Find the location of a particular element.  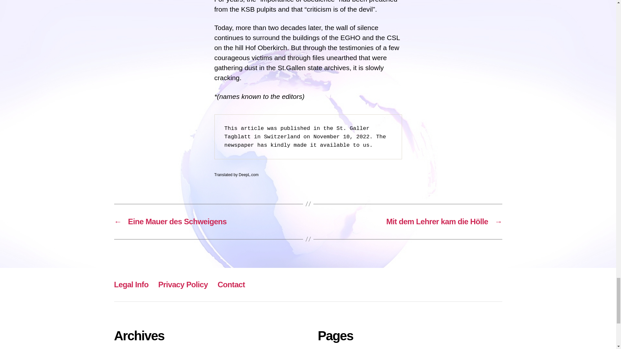

Privacy Policy is located at coordinates (183, 284).